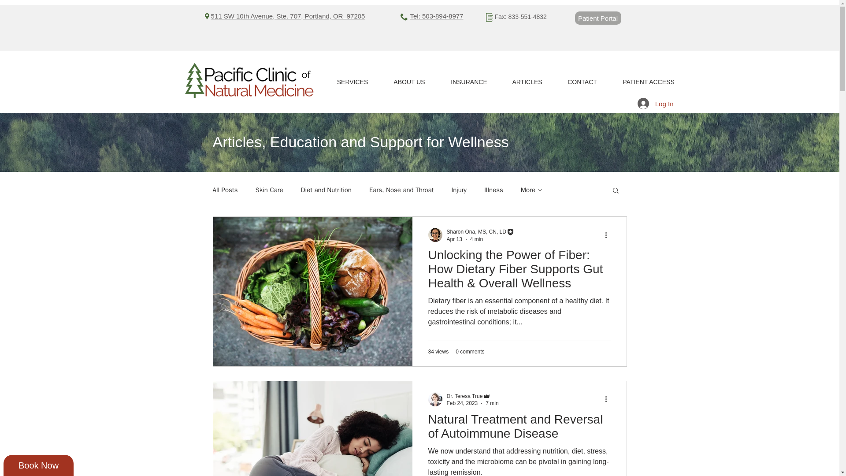 This screenshot has height=476, width=846. I want to click on All Posts, so click(225, 190).